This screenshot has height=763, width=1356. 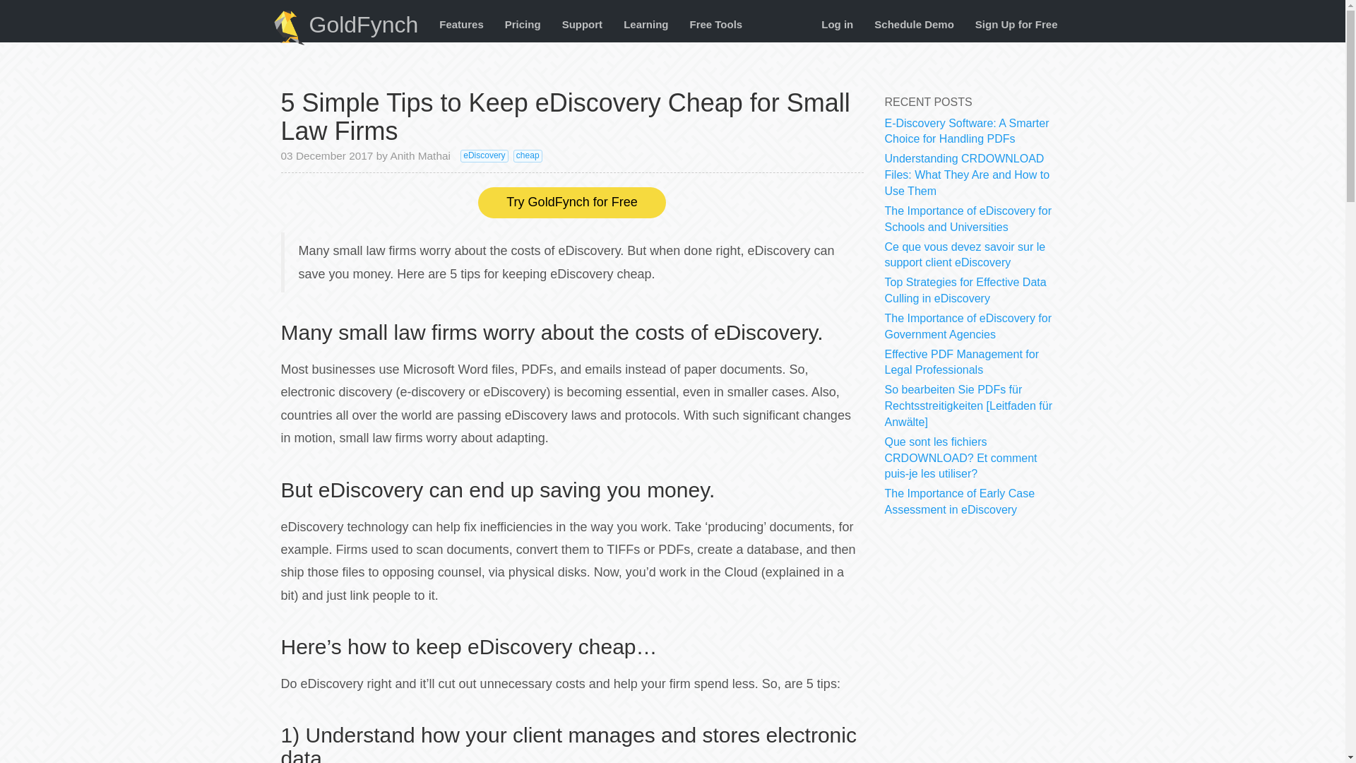 What do you see at coordinates (461, 24) in the screenshot?
I see `Features` at bounding box center [461, 24].